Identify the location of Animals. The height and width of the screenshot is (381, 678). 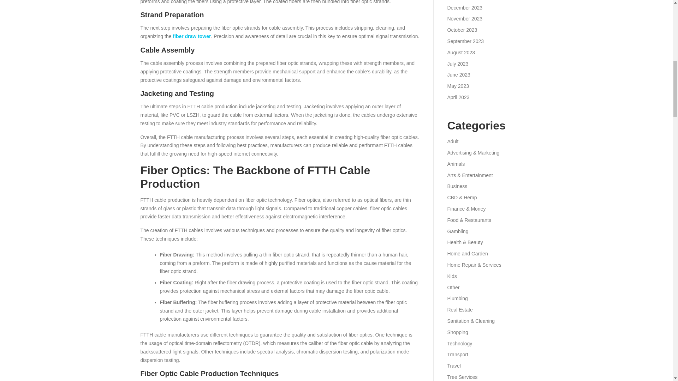
(456, 164).